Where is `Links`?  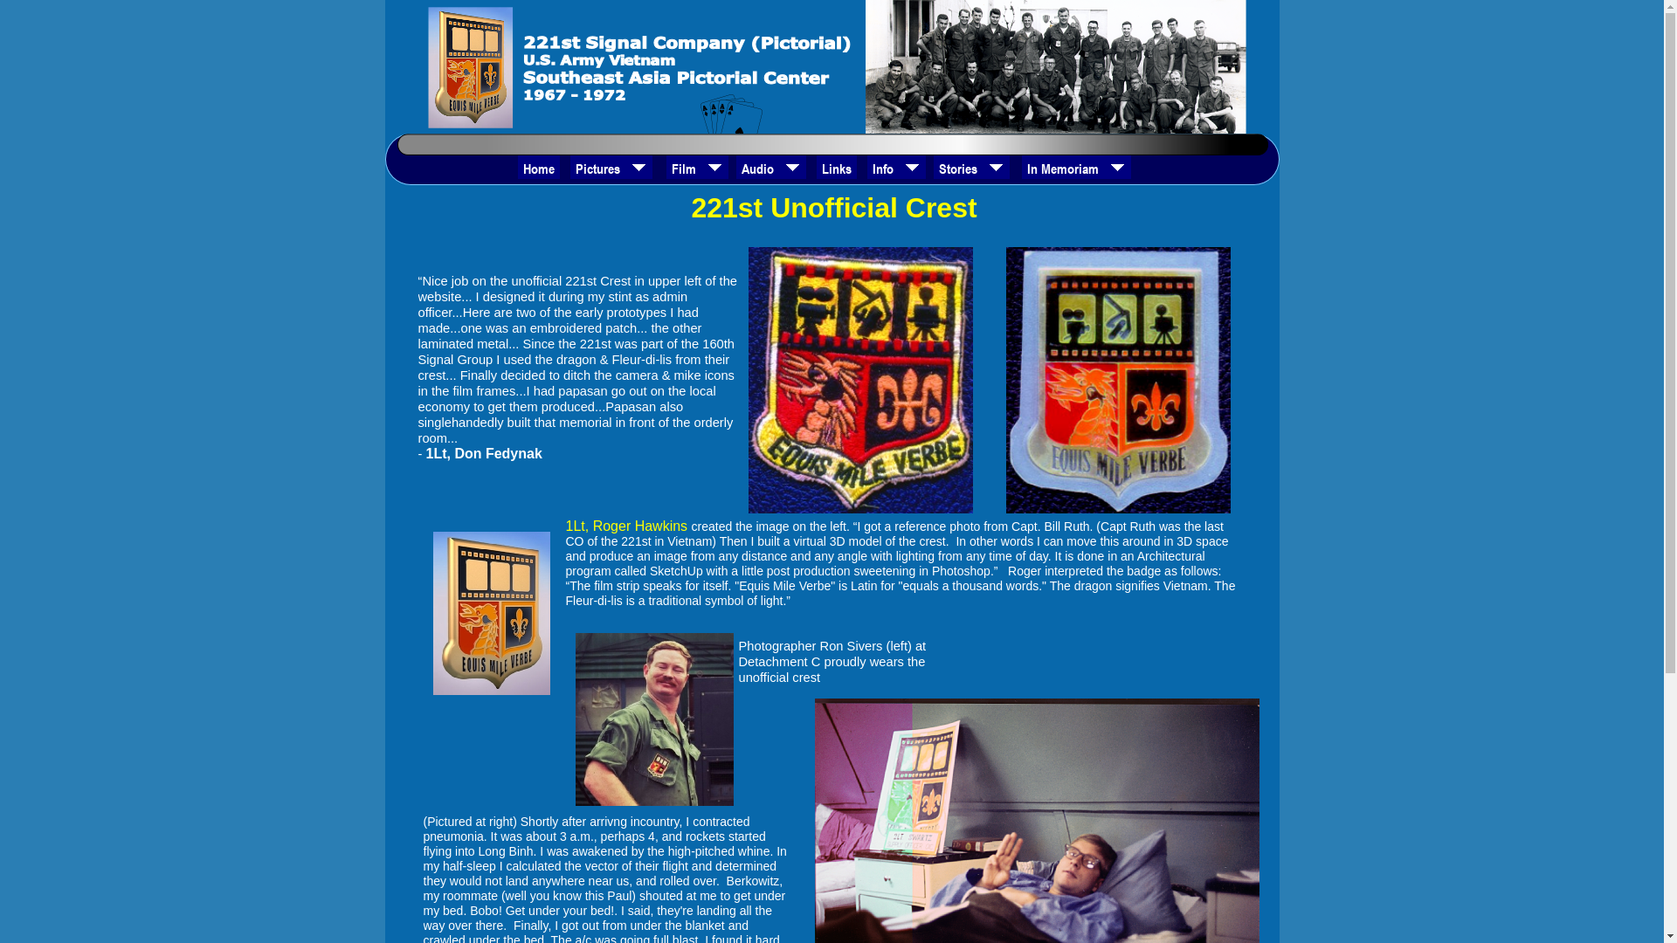 Links is located at coordinates (837, 168).